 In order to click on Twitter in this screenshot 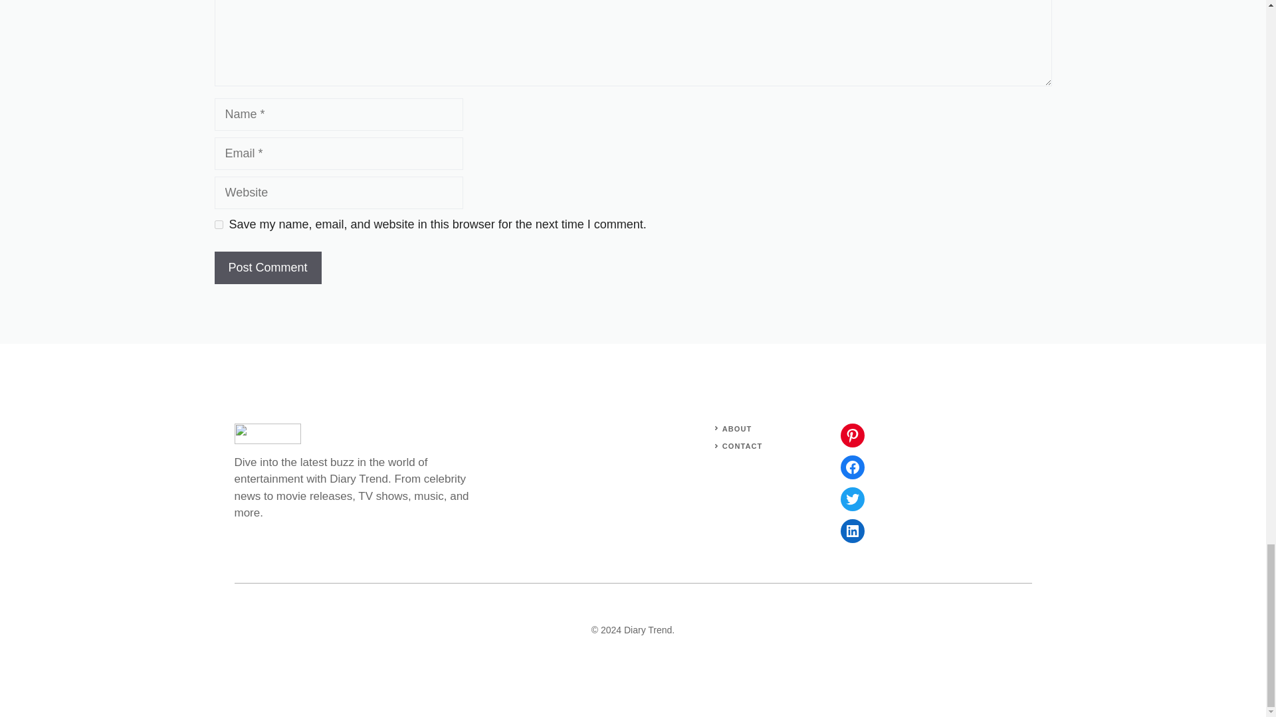, I will do `click(851, 499)`.